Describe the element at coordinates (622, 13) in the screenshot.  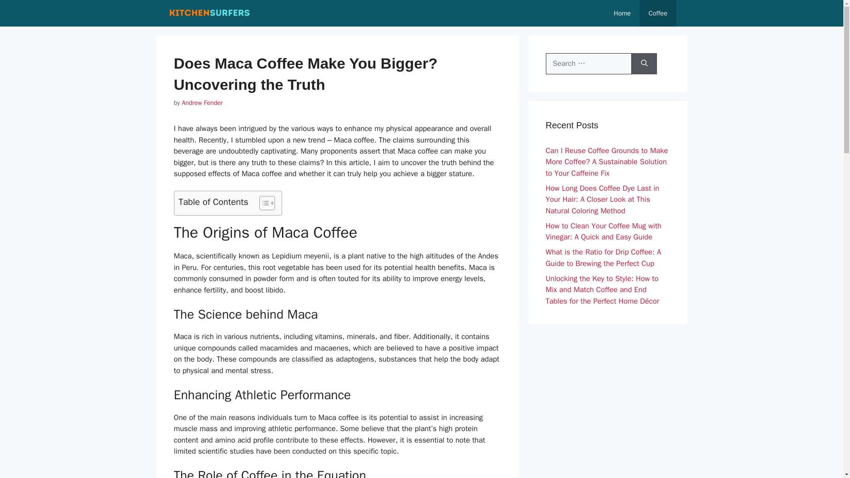
I see `Home` at that location.